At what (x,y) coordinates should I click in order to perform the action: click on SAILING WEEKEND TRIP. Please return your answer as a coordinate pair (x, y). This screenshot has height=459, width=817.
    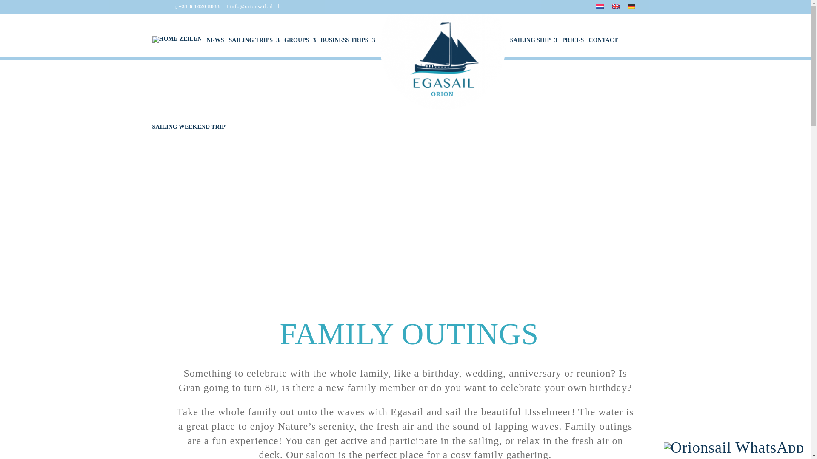
    Looking at the image, I should click on (189, 134).